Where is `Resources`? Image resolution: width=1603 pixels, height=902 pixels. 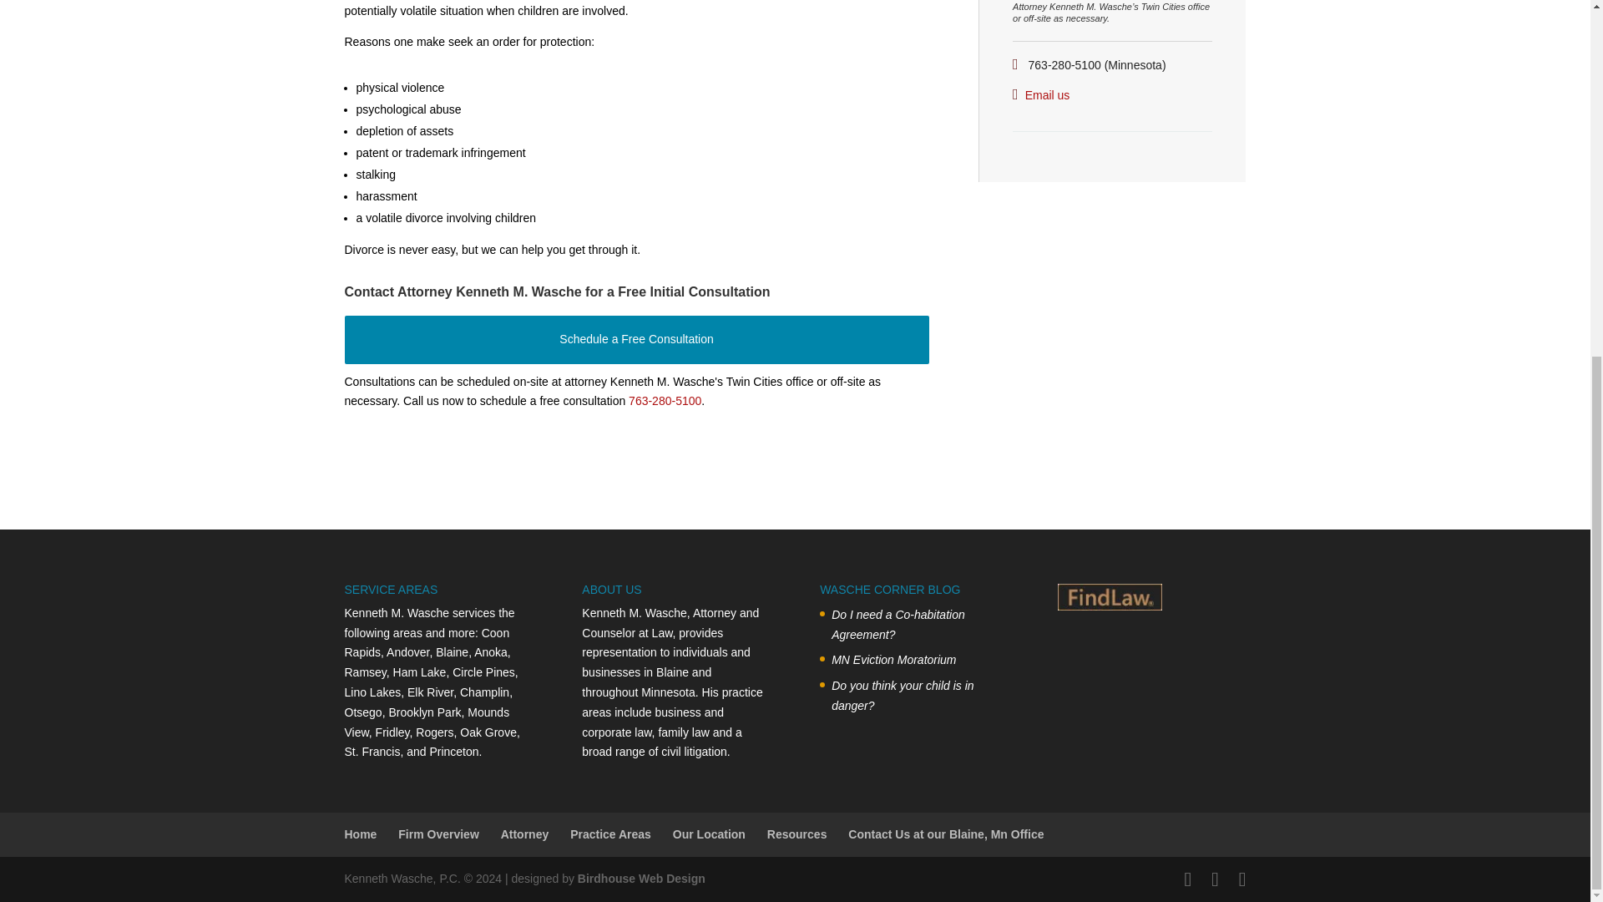
Resources is located at coordinates (796, 834).